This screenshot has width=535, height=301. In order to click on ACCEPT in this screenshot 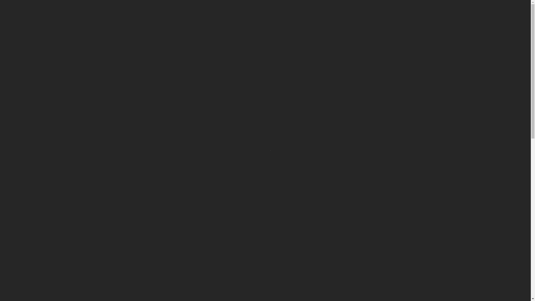, I will do `click(281, 166)`.